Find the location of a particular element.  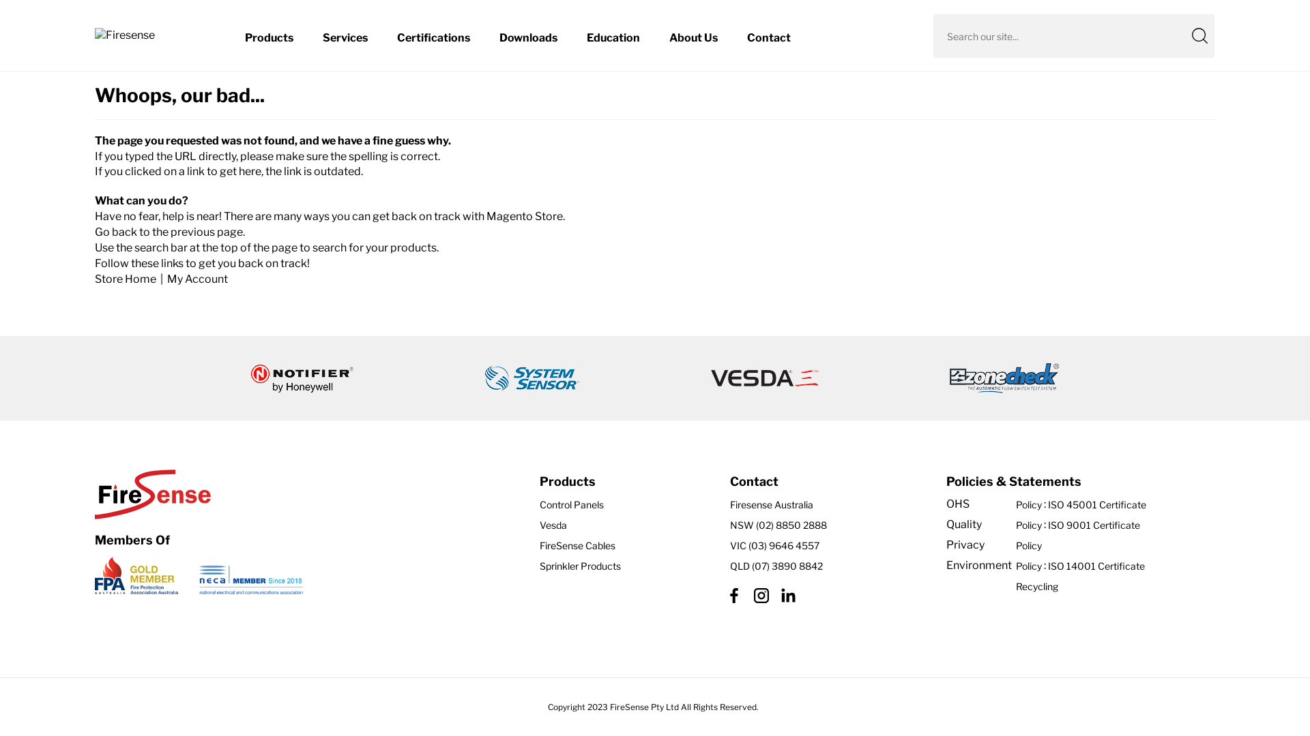

Policy is located at coordinates (1029, 566).